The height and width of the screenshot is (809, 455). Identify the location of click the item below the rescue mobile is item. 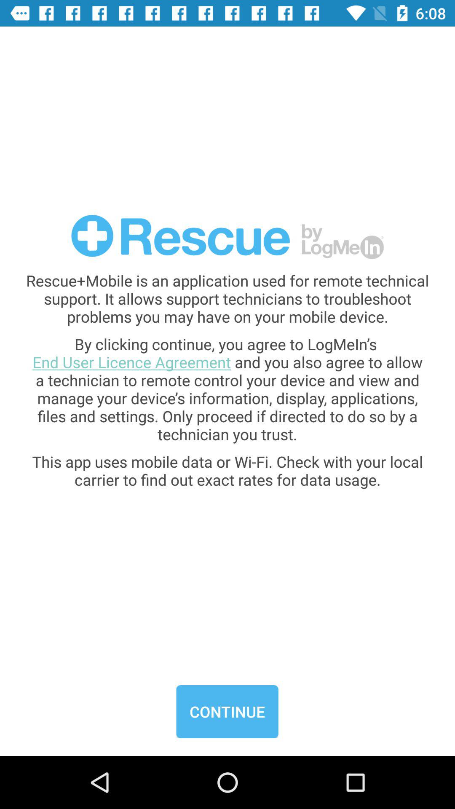
(227, 389).